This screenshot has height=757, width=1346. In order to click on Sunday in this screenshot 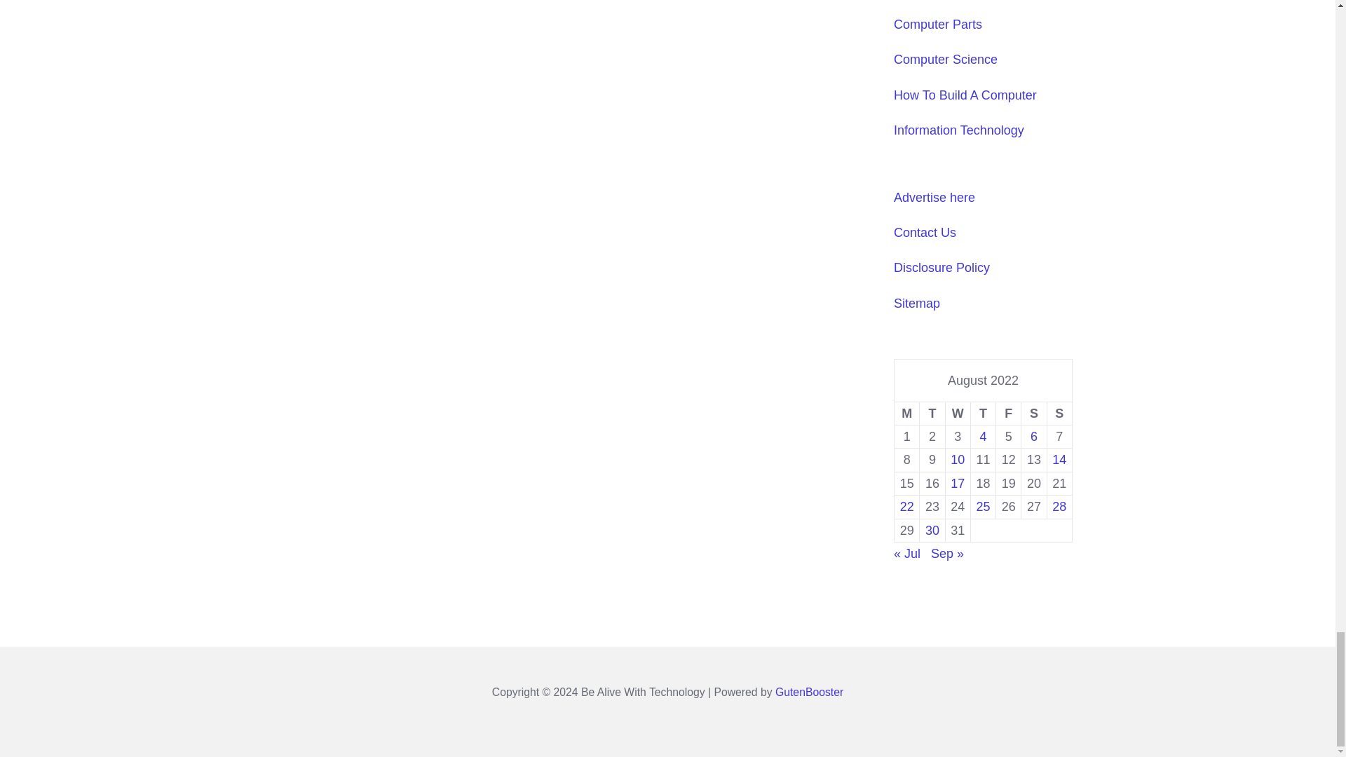, I will do `click(1059, 413)`.